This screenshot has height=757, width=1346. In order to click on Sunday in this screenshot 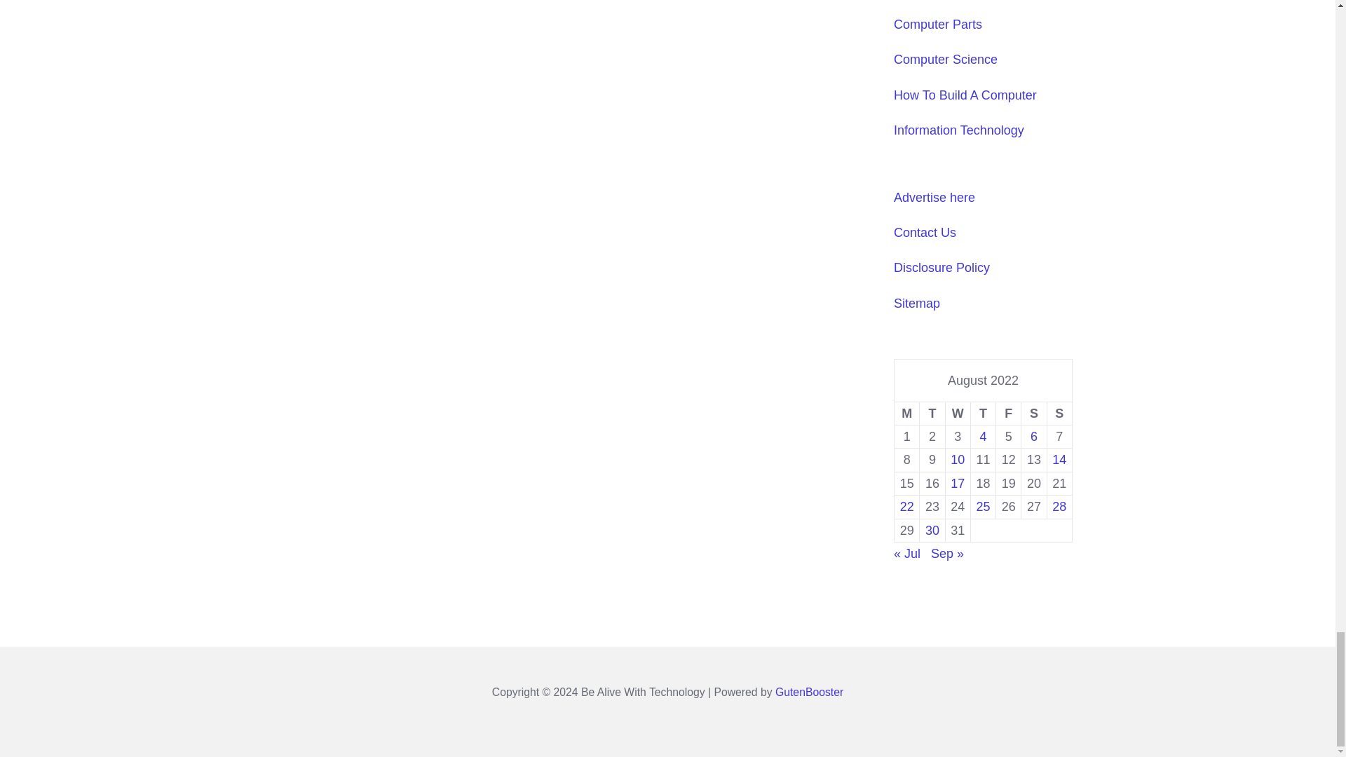, I will do `click(1059, 413)`.